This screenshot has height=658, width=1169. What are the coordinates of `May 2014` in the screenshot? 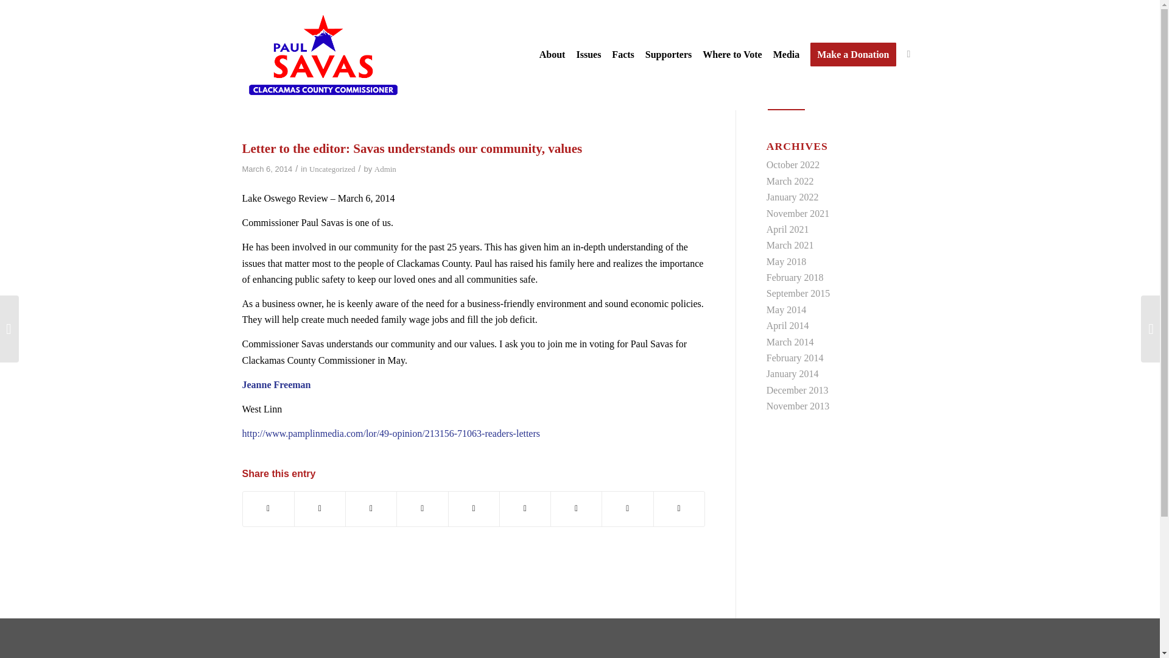 It's located at (787, 310).